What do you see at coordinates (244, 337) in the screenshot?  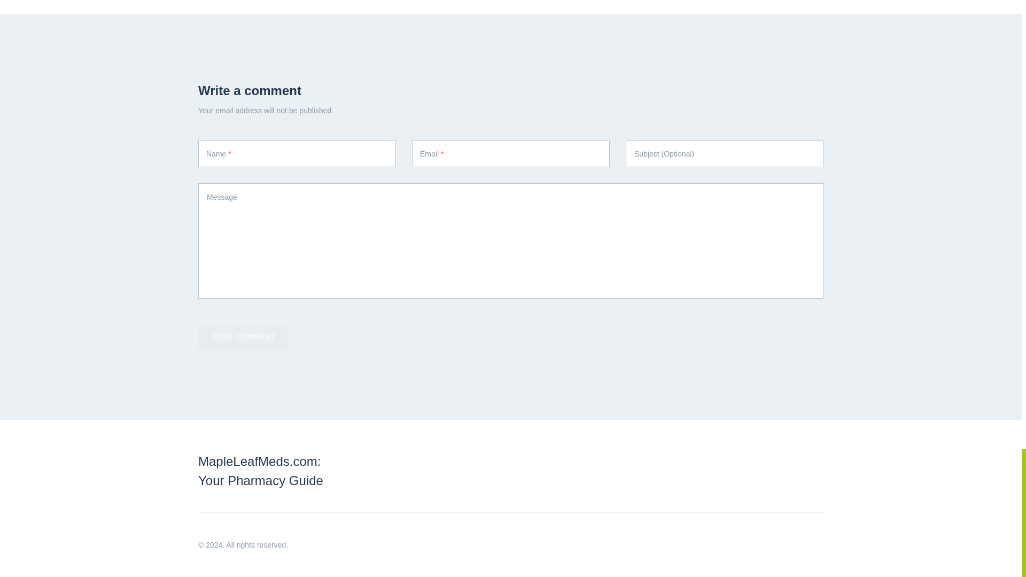 I see `POST COMMENT` at bounding box center [244, 337].